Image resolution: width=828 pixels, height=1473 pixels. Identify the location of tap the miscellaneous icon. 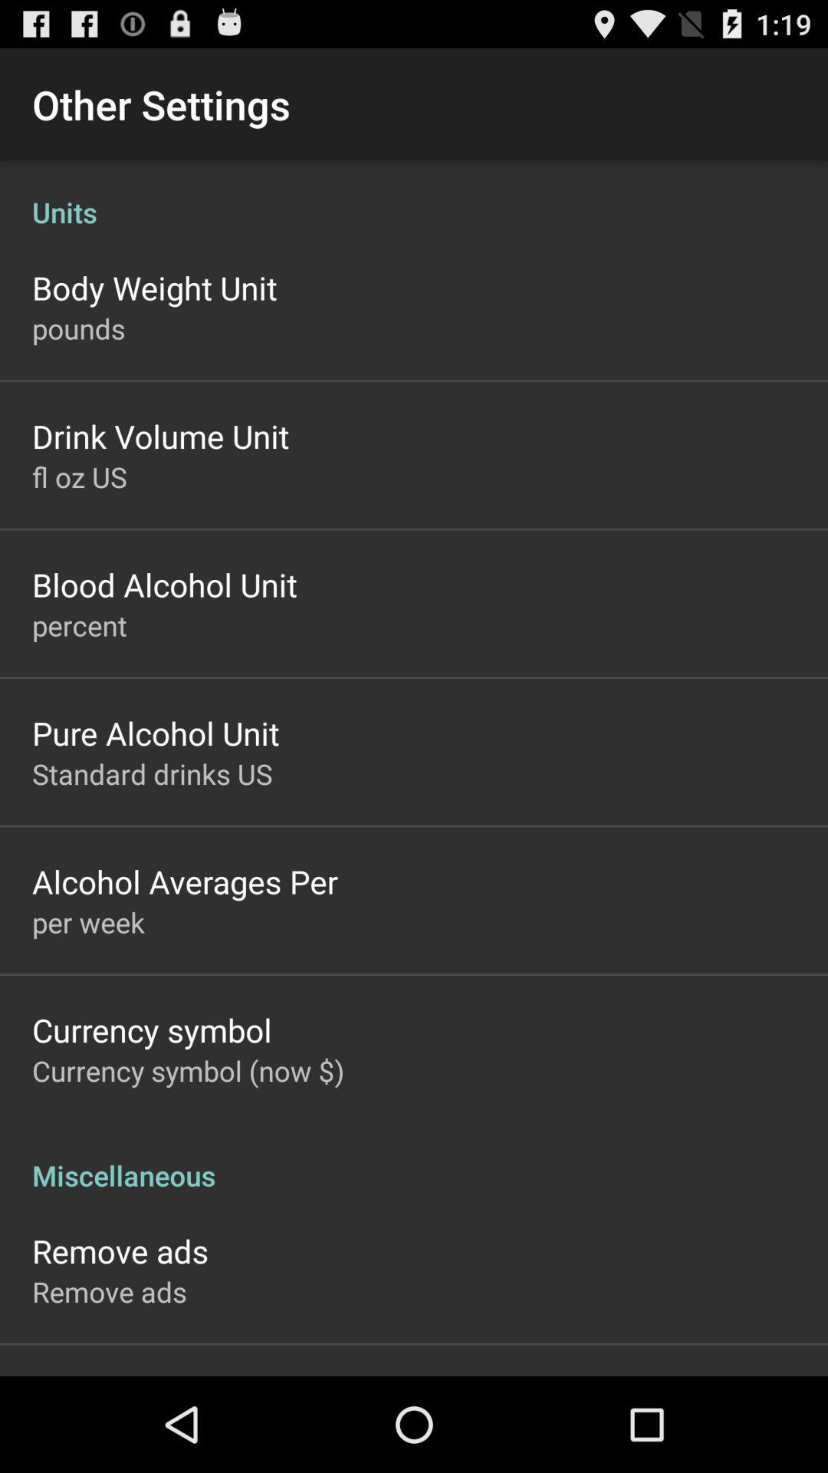
(414, 1159).